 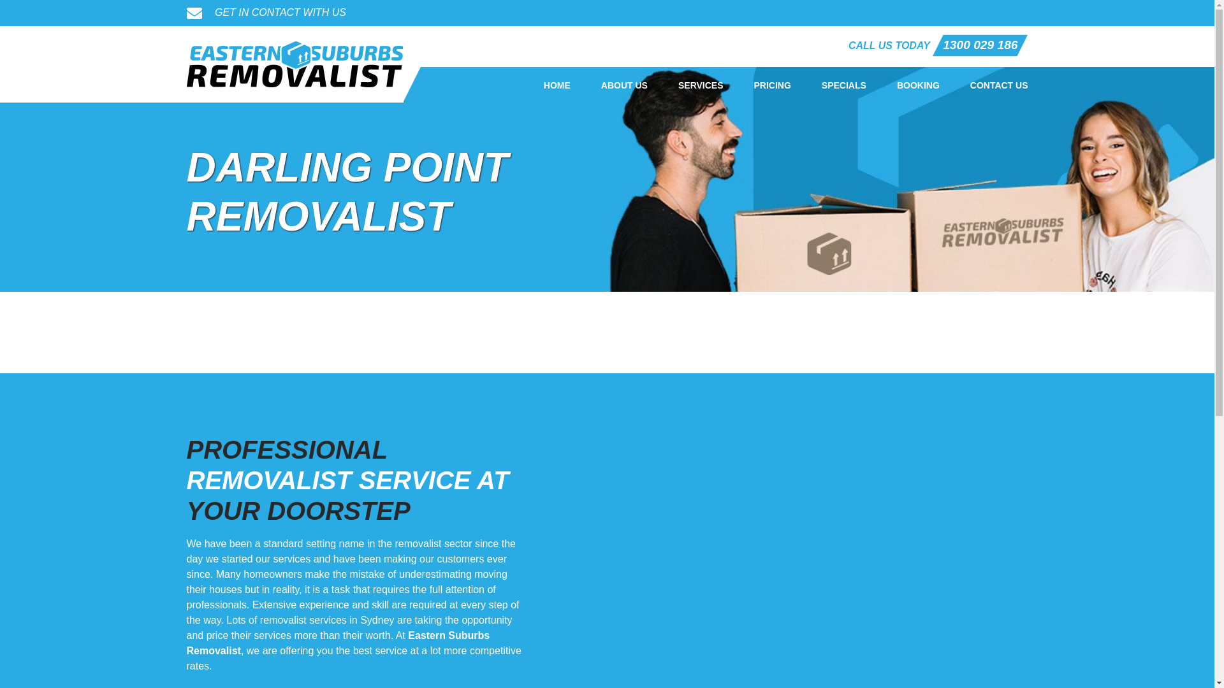 I want to click on ABOUT US, so click(x=625, y=85).